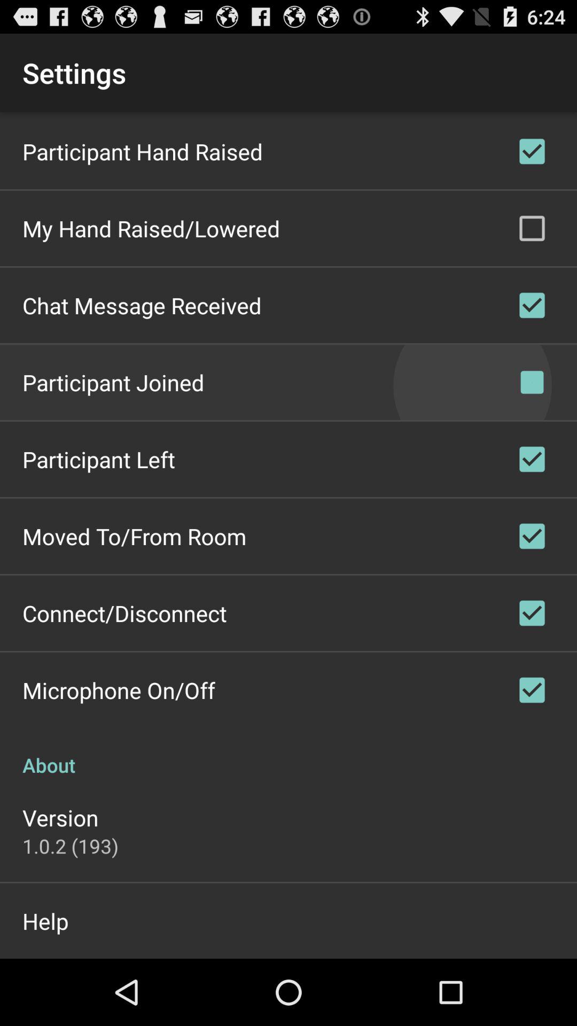 This screenshot has width=577, height=1026. Describe the element at coordinates (532, 537) in the screenshot. I see `click on the check box which is to the right of moved tofrom room` at that location.